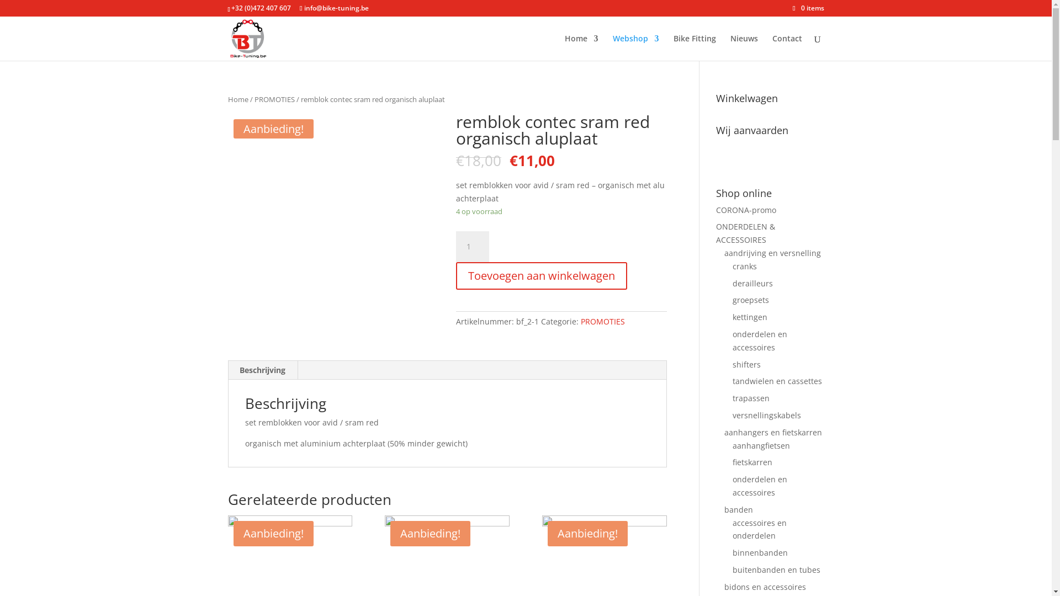  Describe the element at coordinates (760, 553) in the screenshot. I see `binnenbanden` at that location.